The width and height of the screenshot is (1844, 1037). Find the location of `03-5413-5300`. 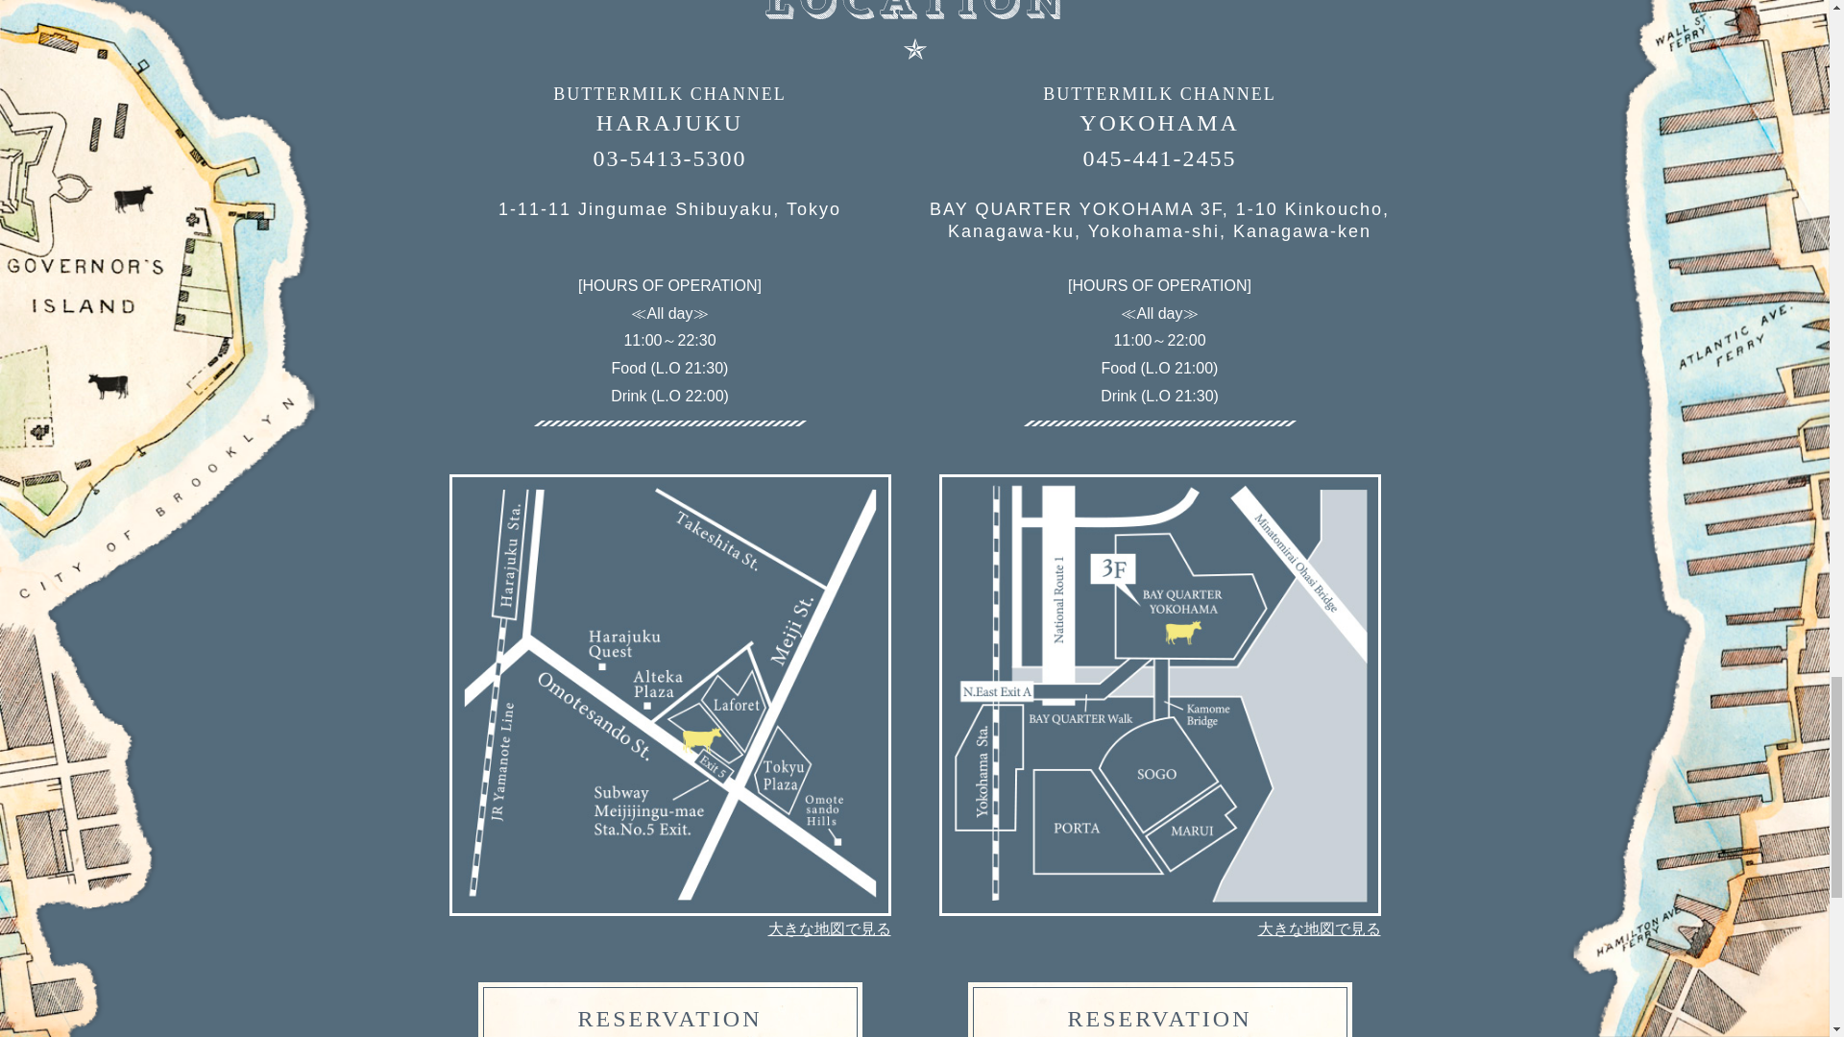

03-5413-5300 is located at coordinates (1160, 1009).